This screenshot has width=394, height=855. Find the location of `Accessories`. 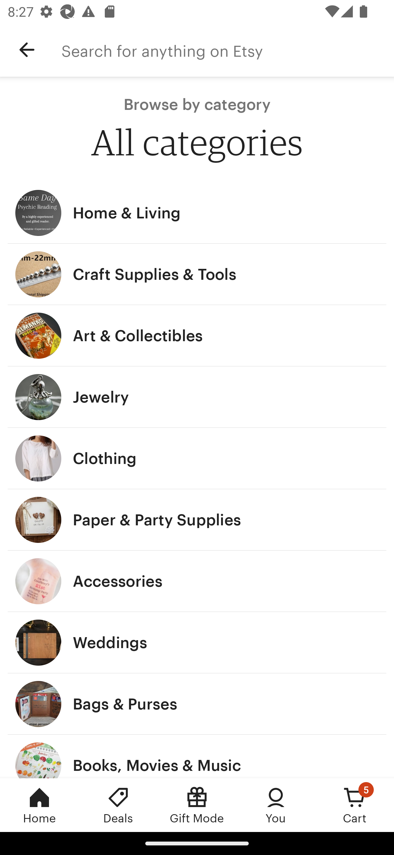

Accessories is located at coordinates (197, 581).